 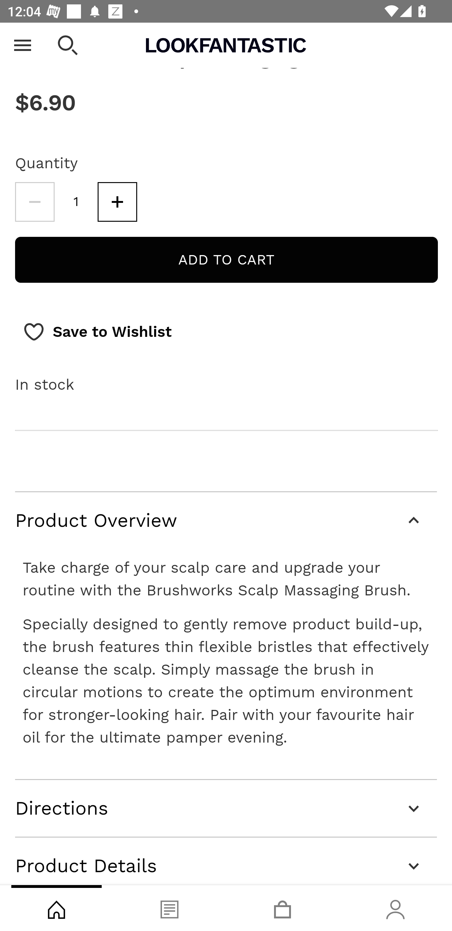 What do you see at coordinates (226, 808) in the screenshot?
I see `Directions` at bounding box center [226, 808].